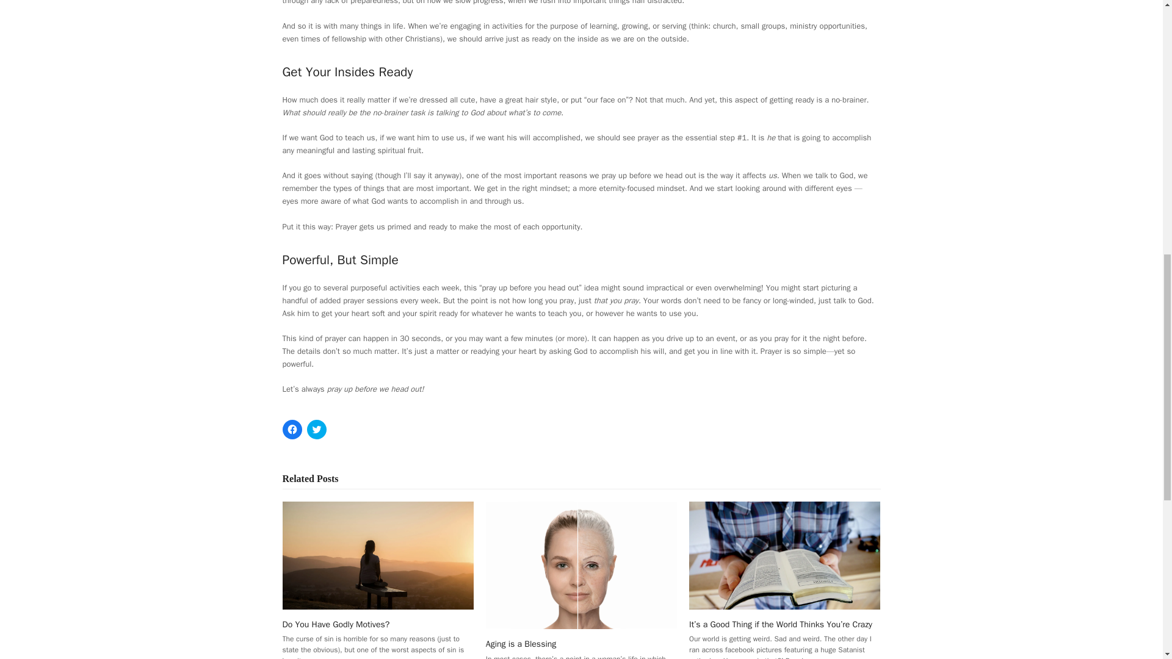 The image size is (1172, 659). Describe the element at coordinates (292, 430) in the screenshot. I see `Click to share on Facebook` at that location.